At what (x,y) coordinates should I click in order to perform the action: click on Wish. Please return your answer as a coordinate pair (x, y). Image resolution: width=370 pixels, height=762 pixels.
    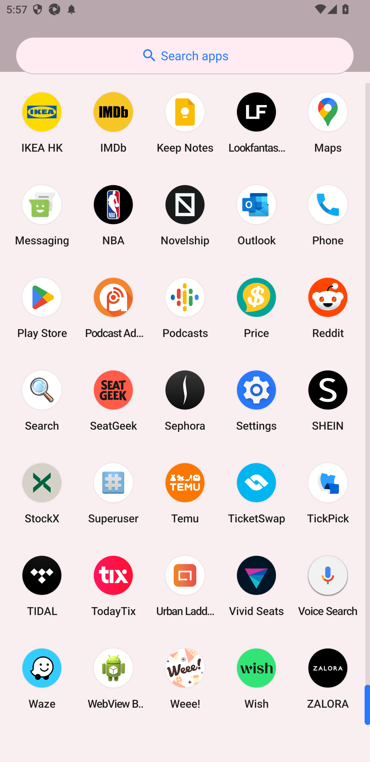
    Looking at the image, I should click on (256, 678).